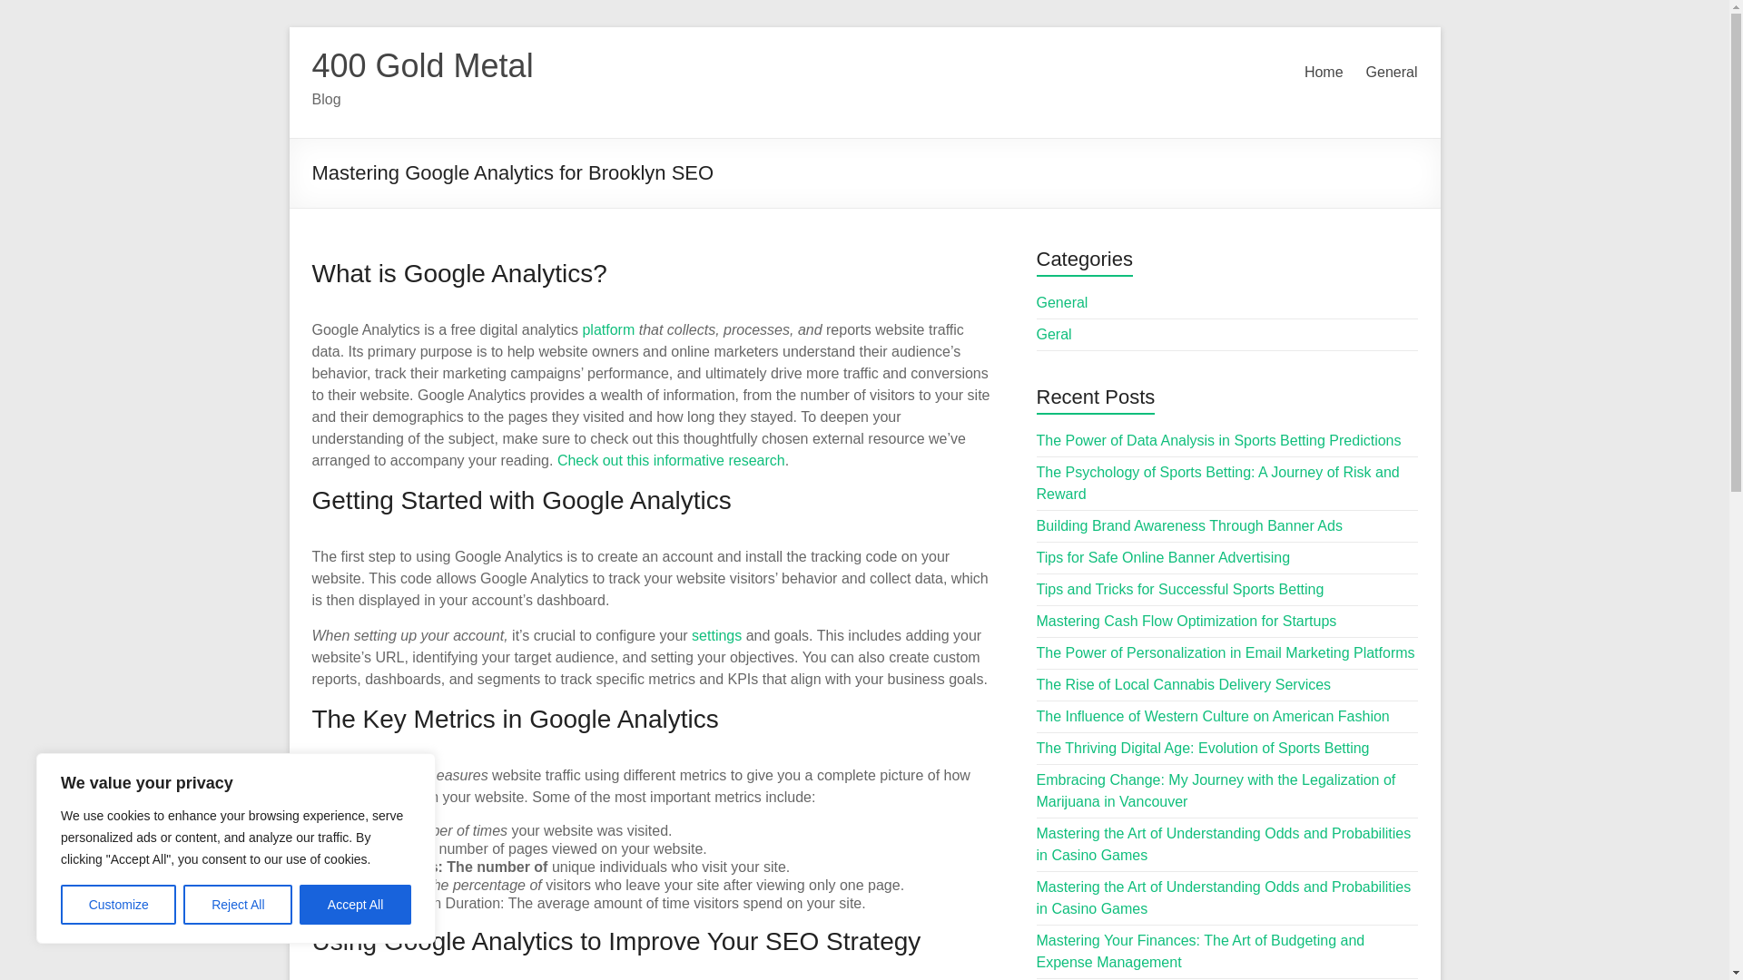  I want to click on Building Brand Awareness Through Banner Ads, so click(1189, 525).